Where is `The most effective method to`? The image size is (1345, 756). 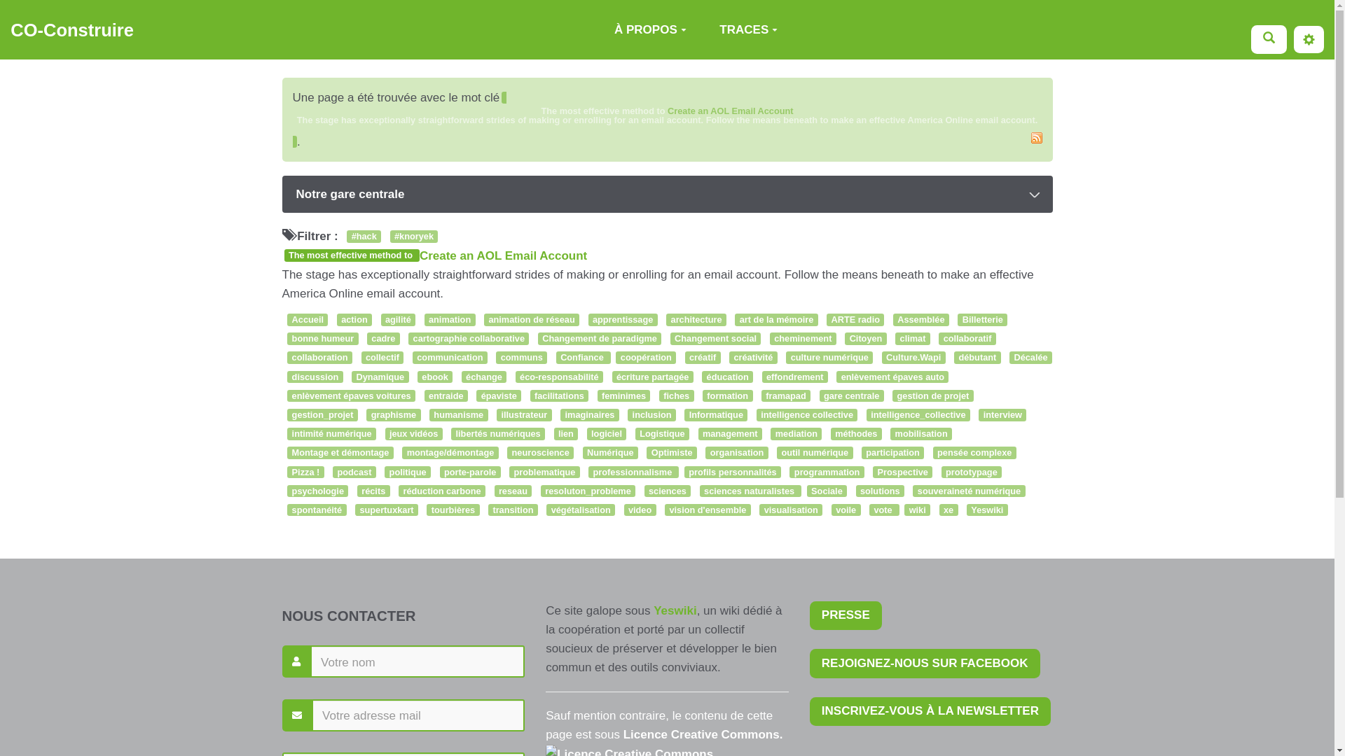
The most effective method to is located at coordinates (352, 255).